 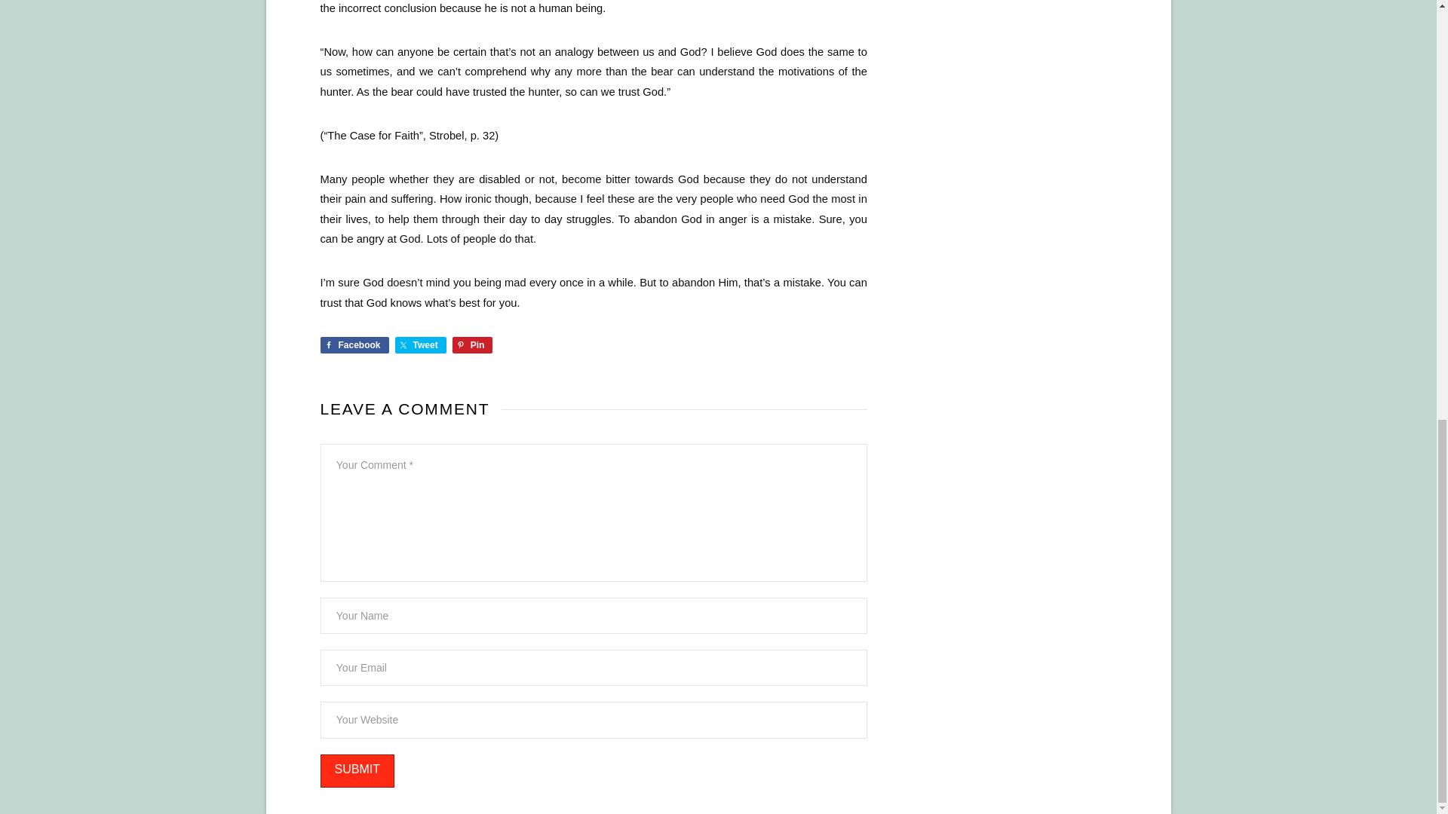 I want to click on Share on Pinterest, so click(x=472, y=345).